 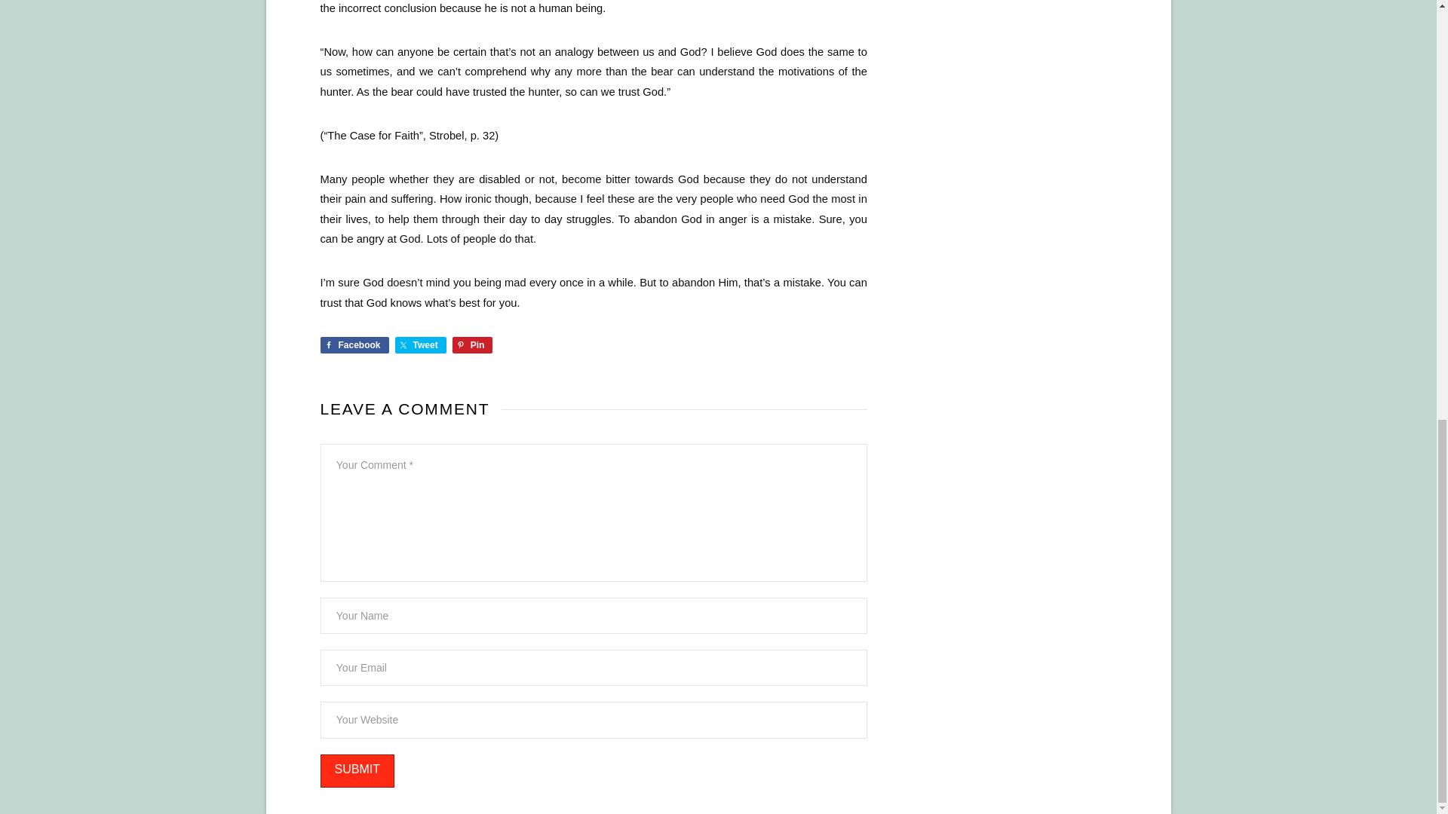 I want to click on Share on Pinterest, so click(x=472, y=345).